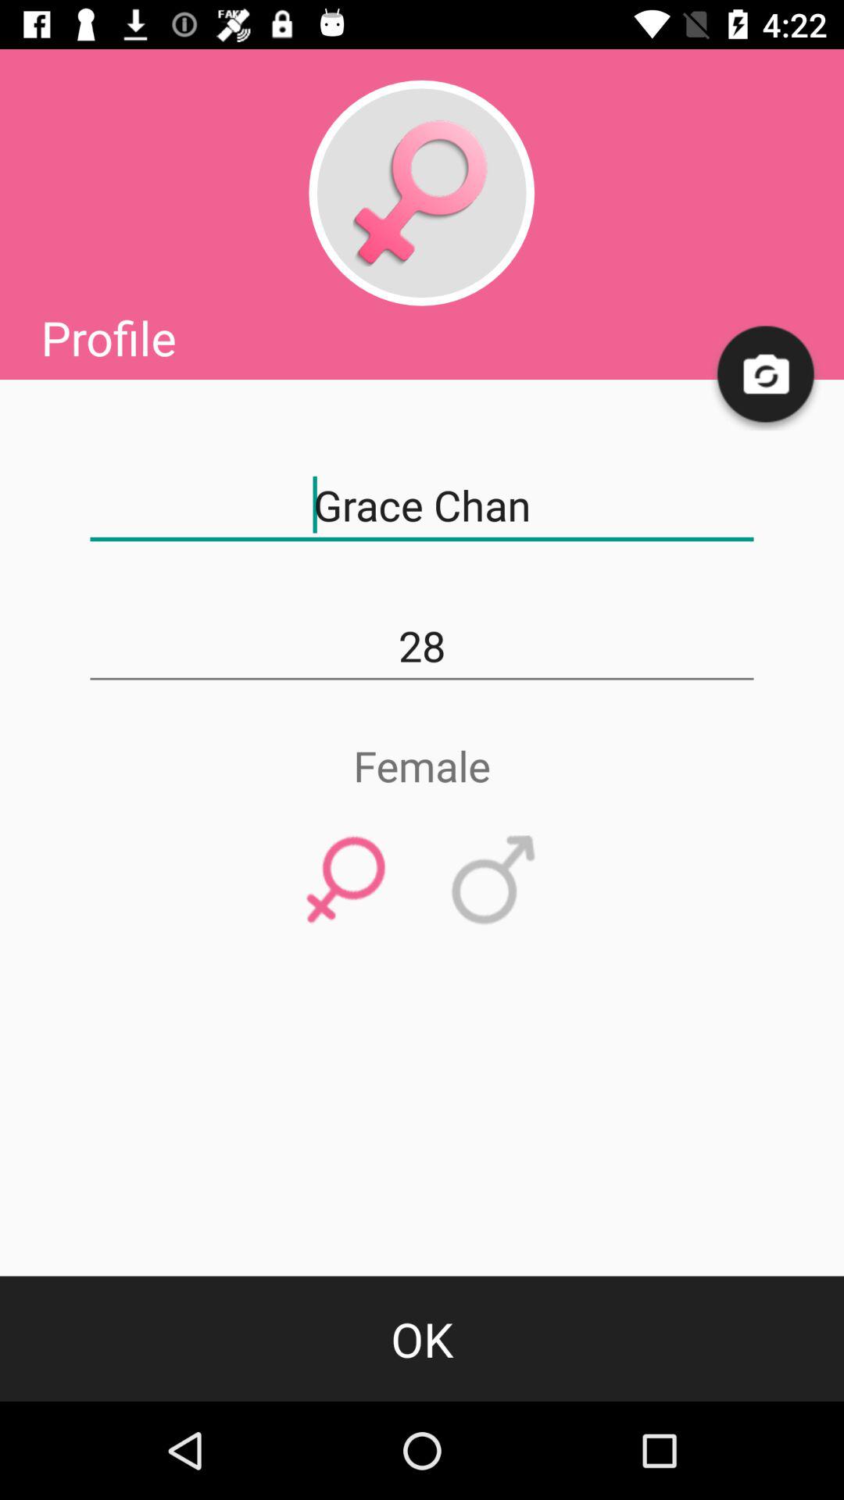 The height and width of the screenshot is (1500, 844). I want to click on male option, so click(494, 880).